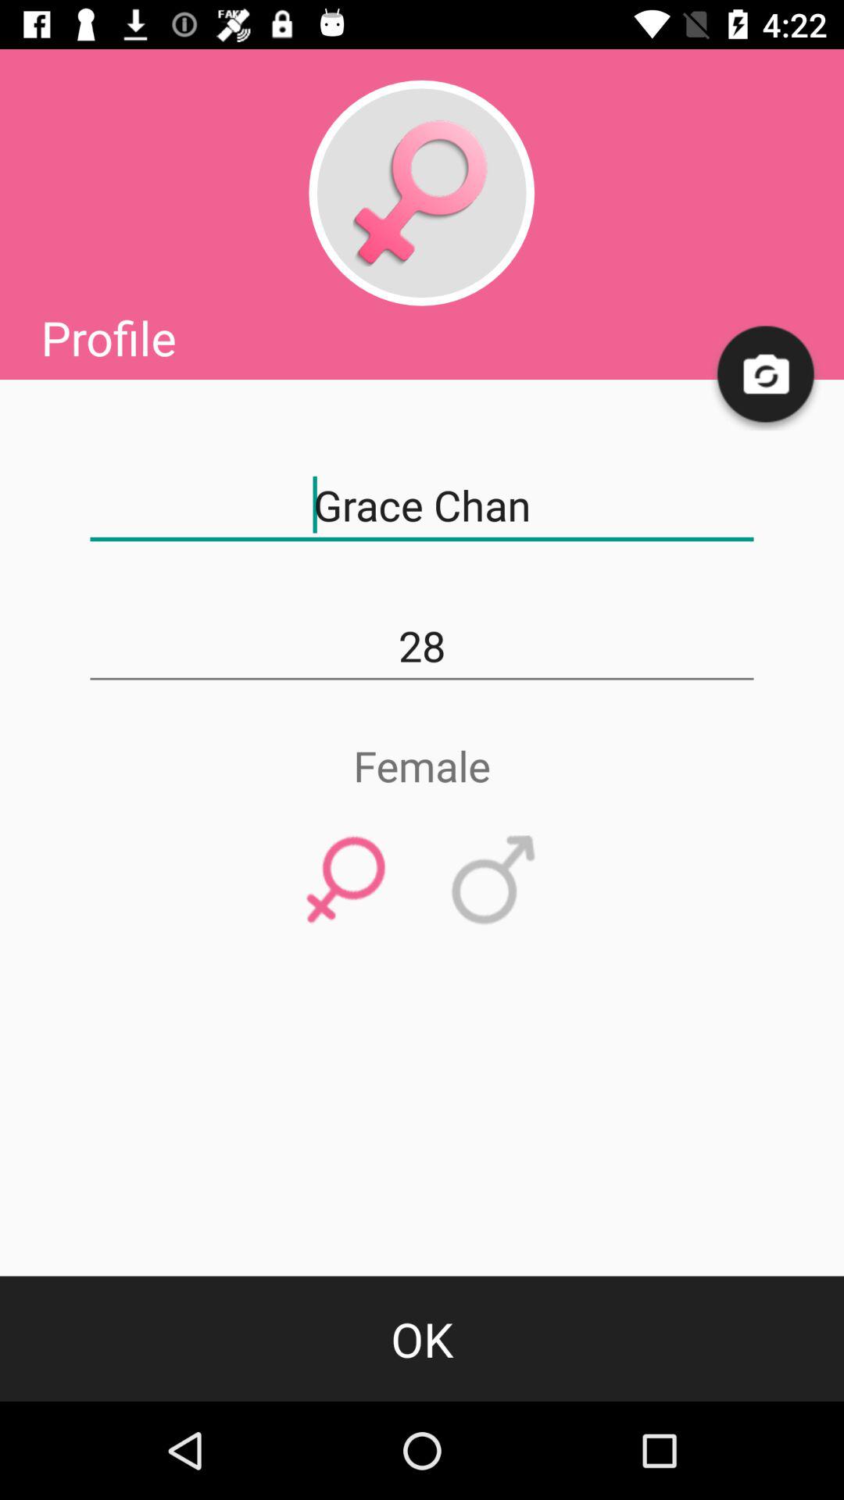 The height and width of the screenshot is (1500, 844). I want to click on male option, so click(494, 880).